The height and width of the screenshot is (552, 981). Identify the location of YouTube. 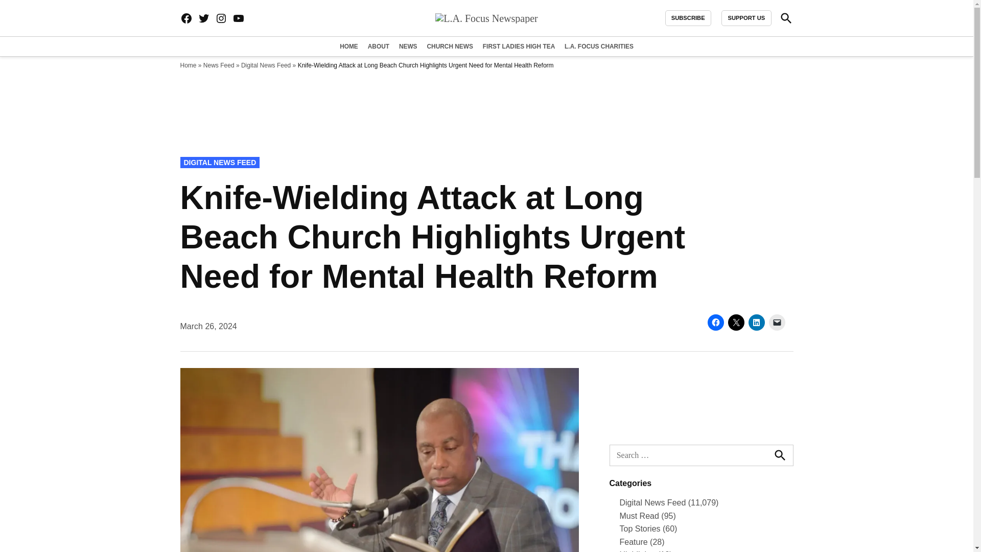
(238, 18).